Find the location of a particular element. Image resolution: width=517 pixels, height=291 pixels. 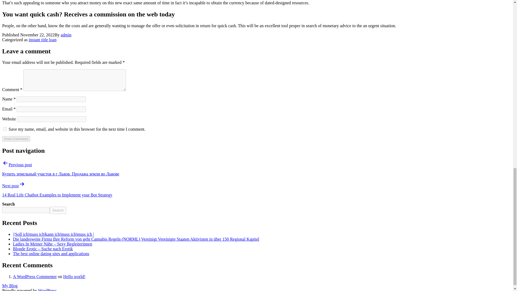

The best online dating sites and applications is located at coordinates (51, 254).